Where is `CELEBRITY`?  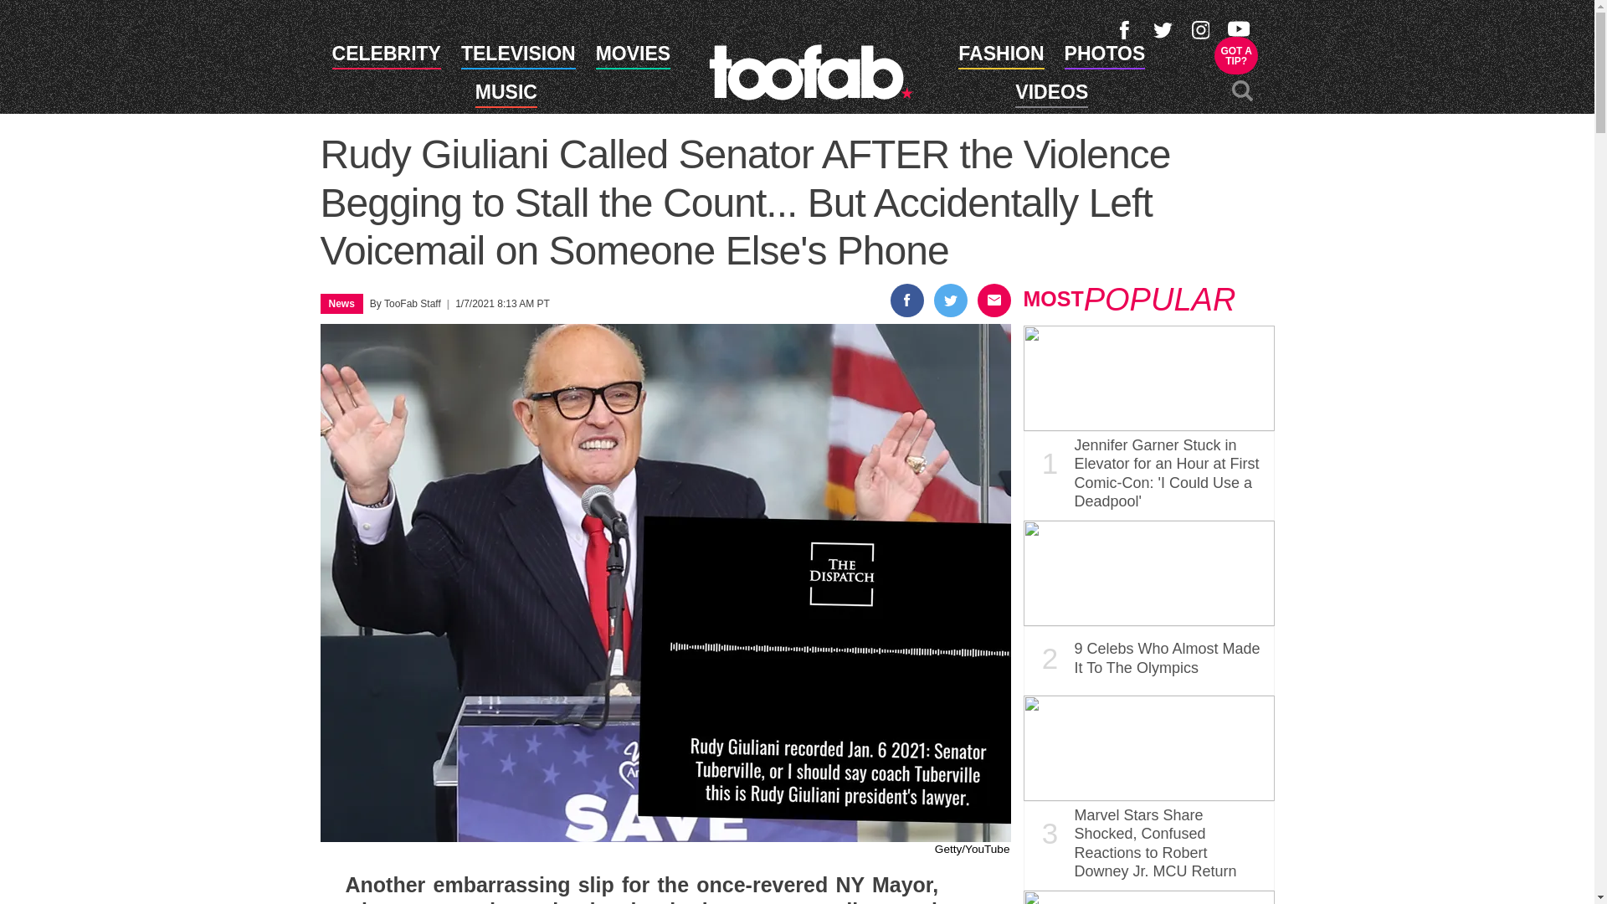
CELEBRITY is located at coordinates (1236, 55).